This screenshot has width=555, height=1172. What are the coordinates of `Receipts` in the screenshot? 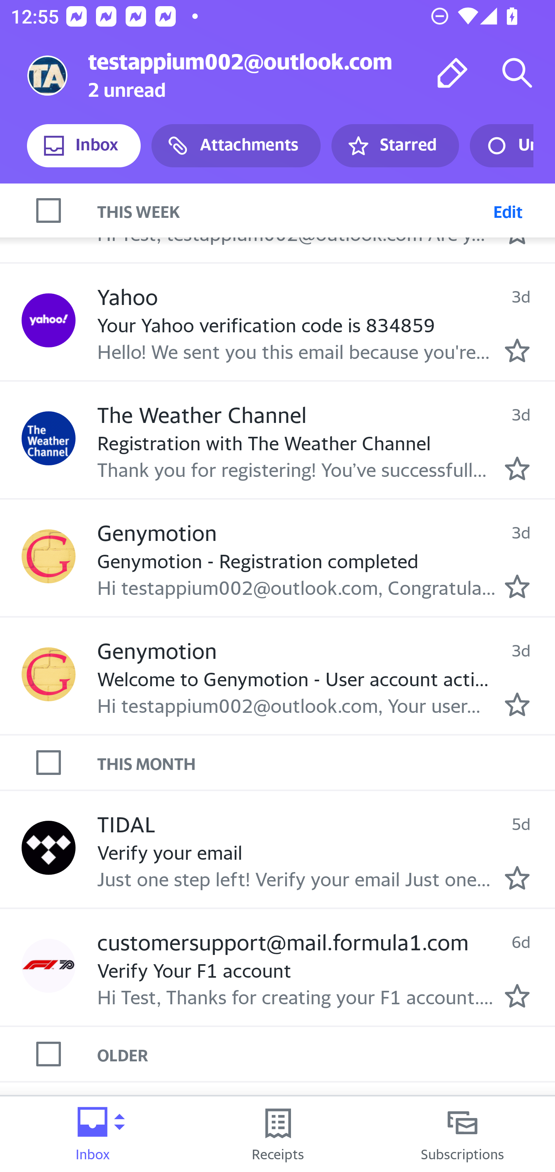 It's located at (277, 1134).